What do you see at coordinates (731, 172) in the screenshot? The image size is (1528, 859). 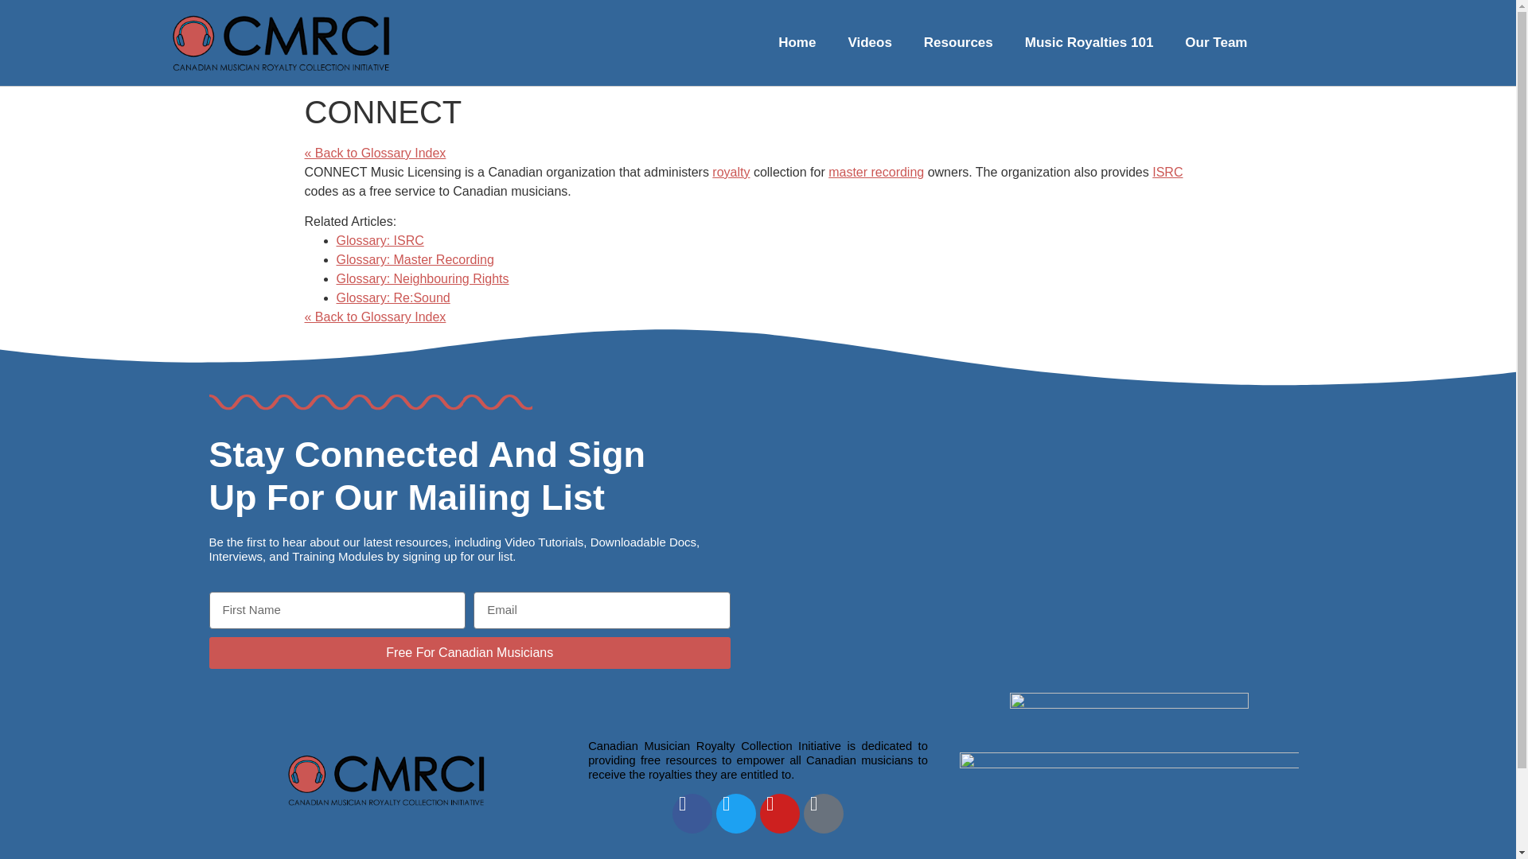 I see `royalty` at bounding box center [731, 172].